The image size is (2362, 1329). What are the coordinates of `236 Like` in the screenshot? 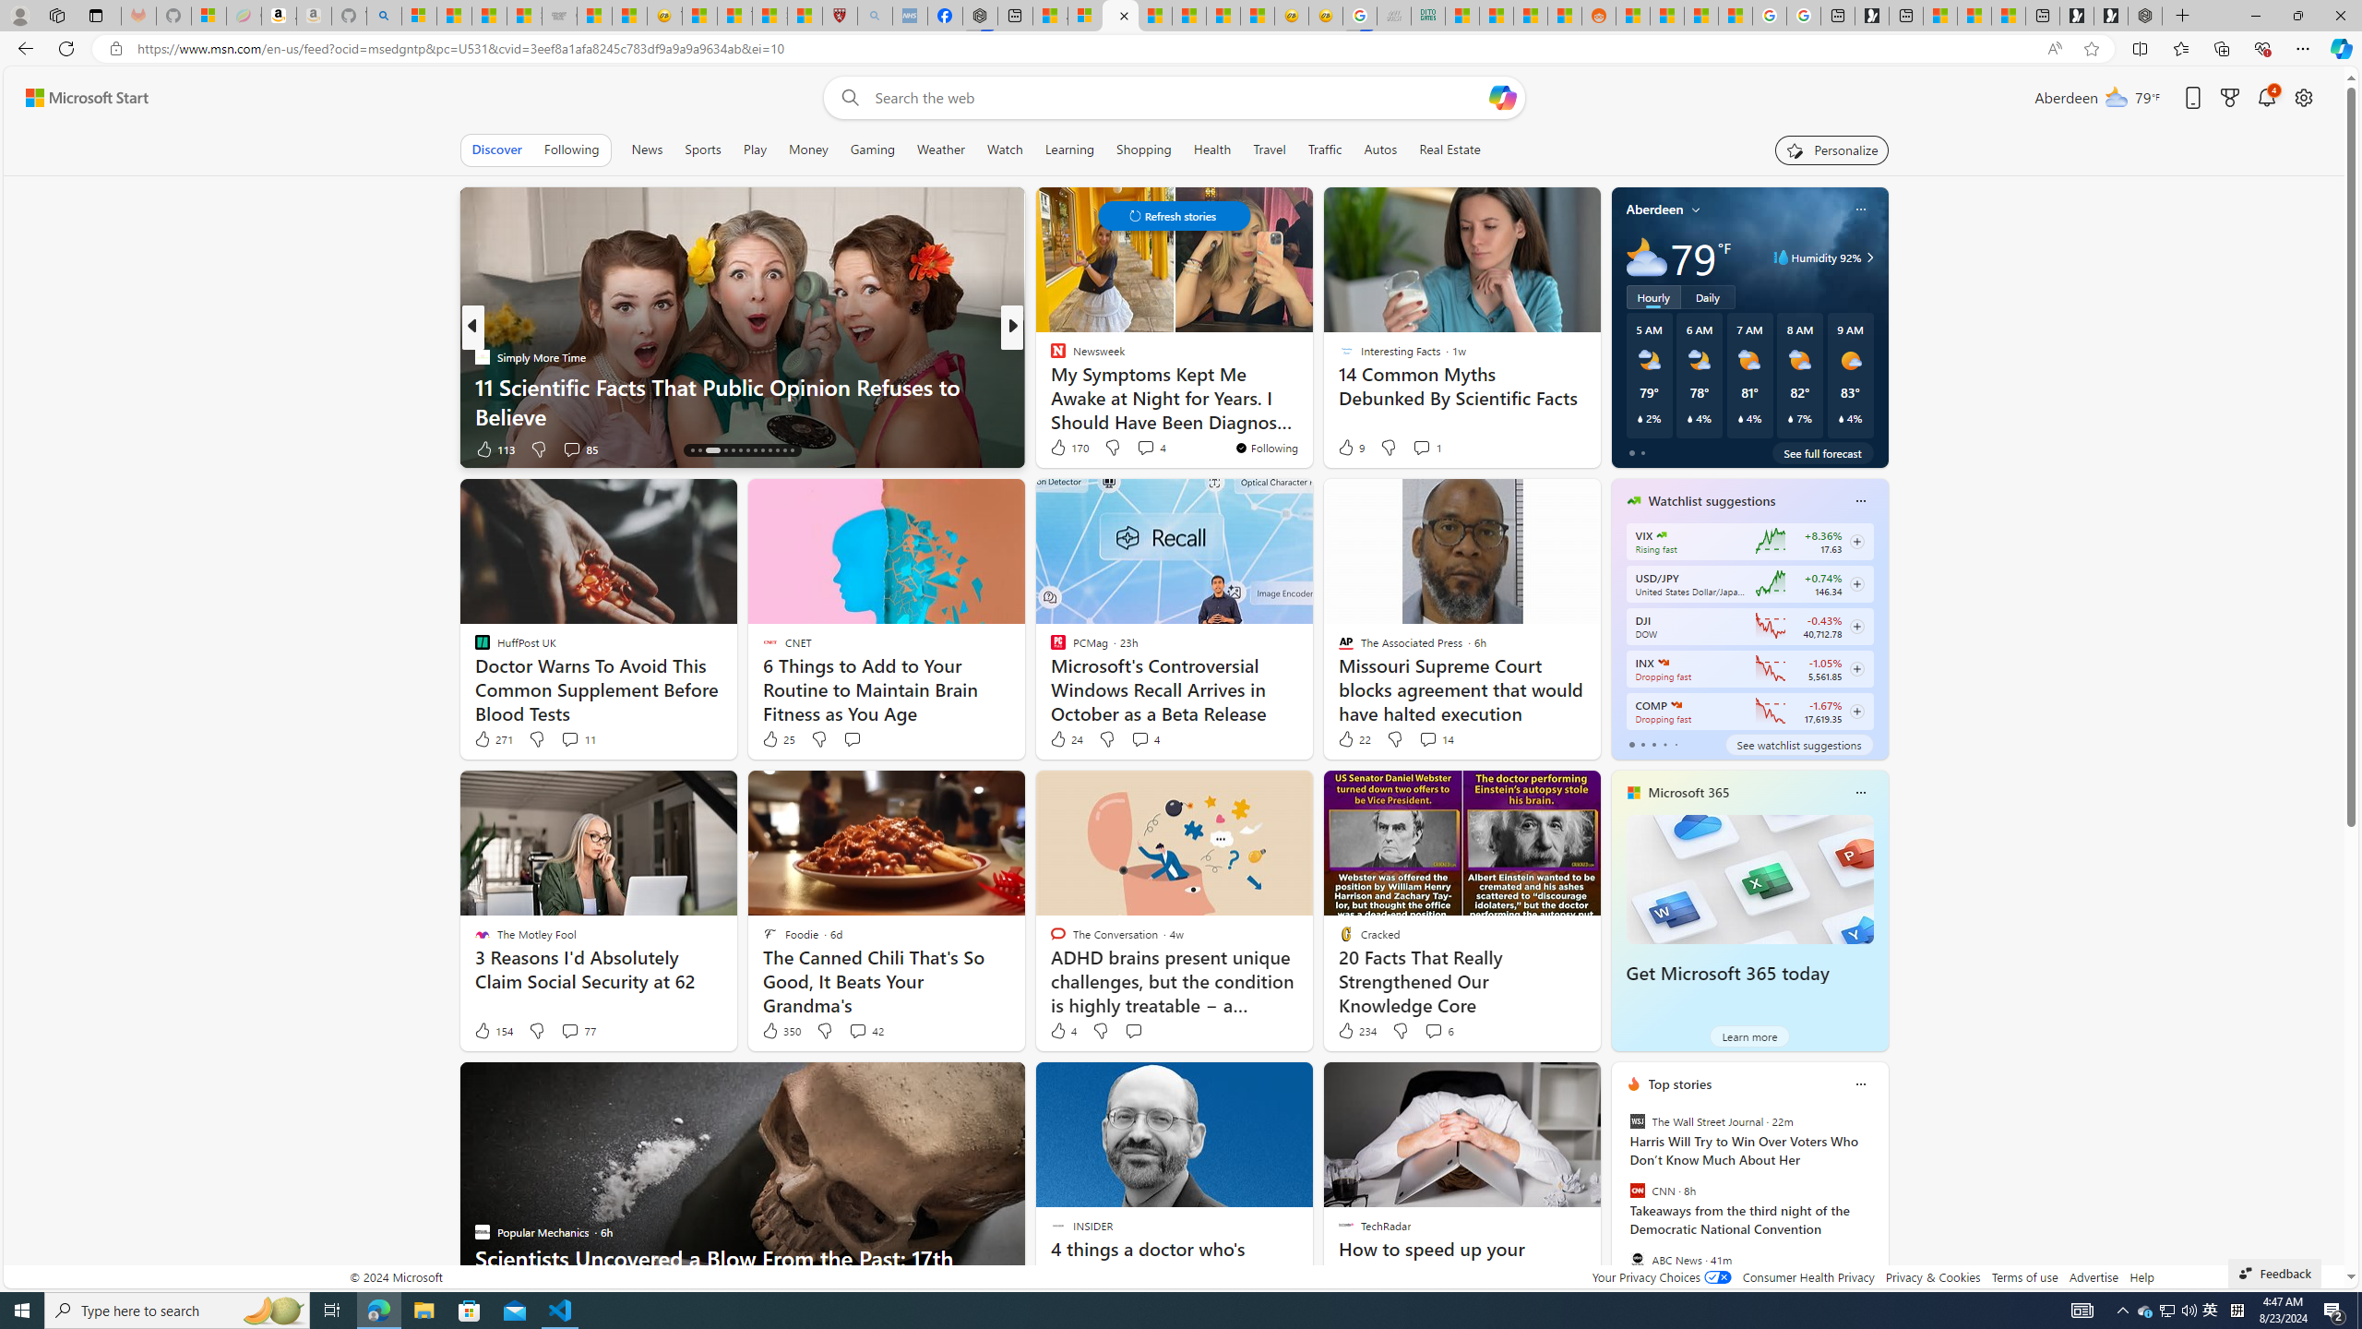 It's located at (1063, 449).